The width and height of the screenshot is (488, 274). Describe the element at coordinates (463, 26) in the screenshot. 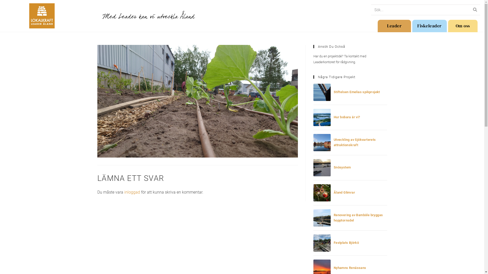

I see `Om oss` at that location.